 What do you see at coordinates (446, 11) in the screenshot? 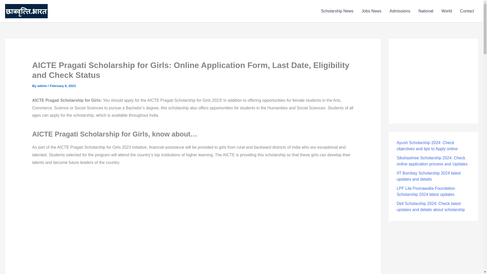
I see `World` at bounding box center [446, 11].